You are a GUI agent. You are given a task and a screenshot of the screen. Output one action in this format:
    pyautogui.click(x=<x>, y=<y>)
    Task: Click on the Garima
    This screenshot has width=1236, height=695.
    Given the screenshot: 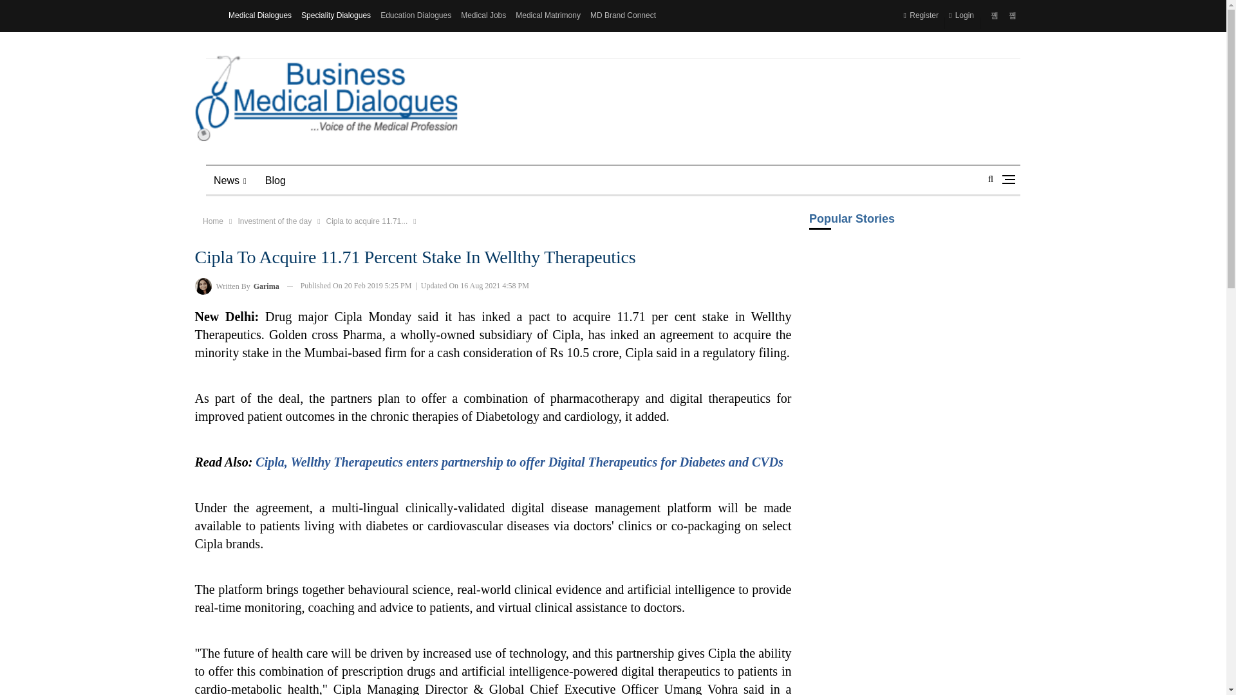 What is the action you would take?
    pyautogui.click(x=202, y=286)
    